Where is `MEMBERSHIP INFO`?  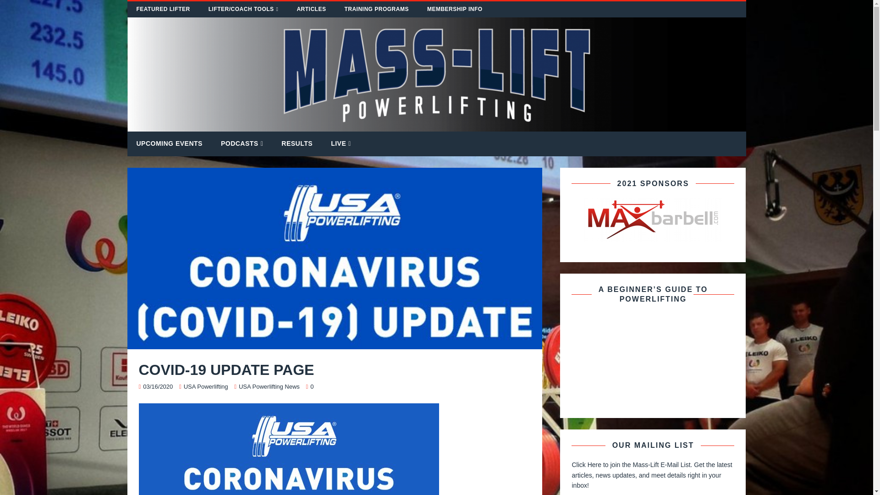
MEMBERSHIP INFO is located at coordinates (455, 9).